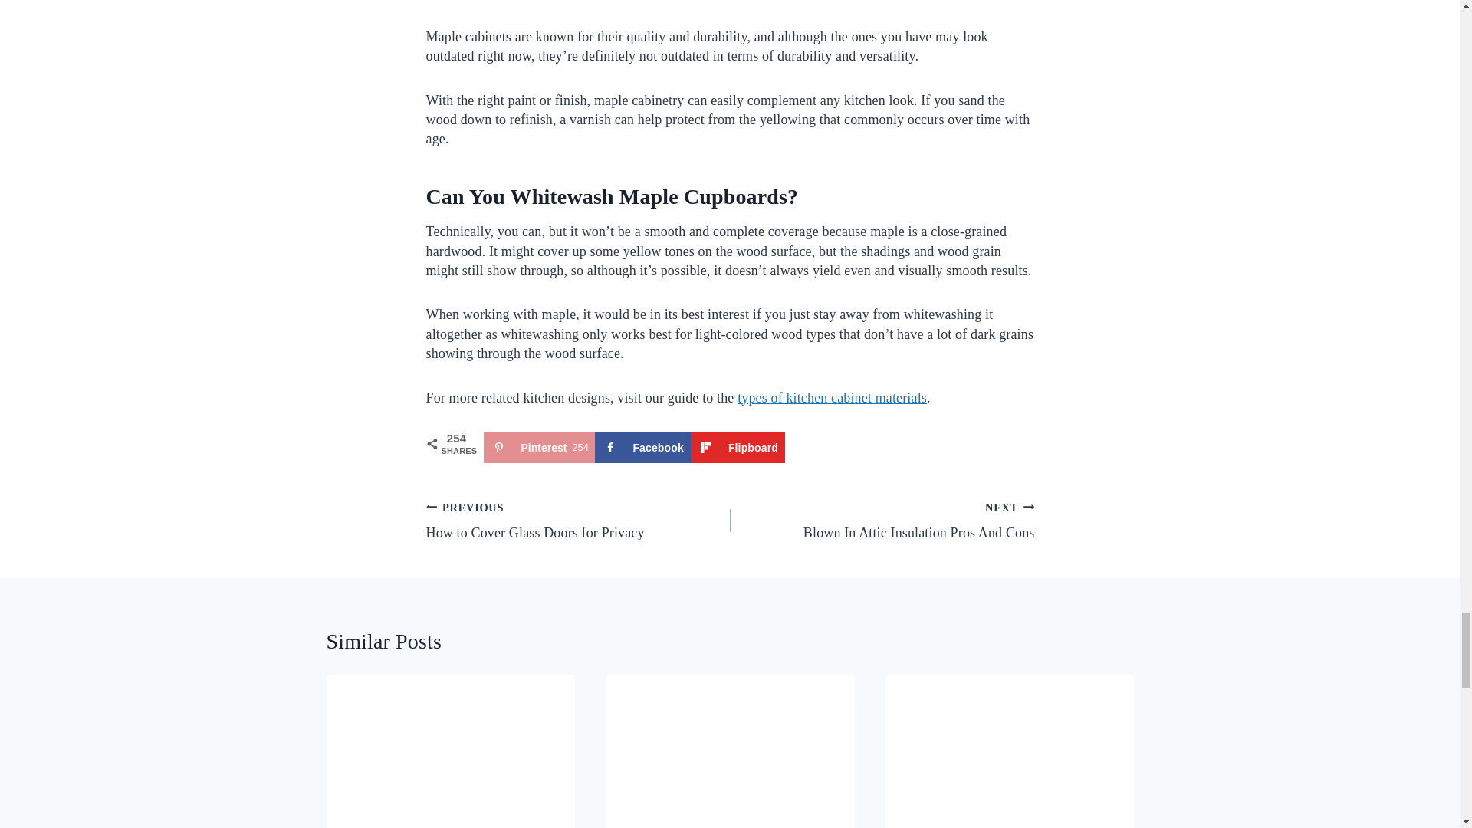 The image size is (1472, 828). What do you see at coordinates (642, 447) in the screenshot?
I see `Share on Facebook` at bounding box center [642, 447].